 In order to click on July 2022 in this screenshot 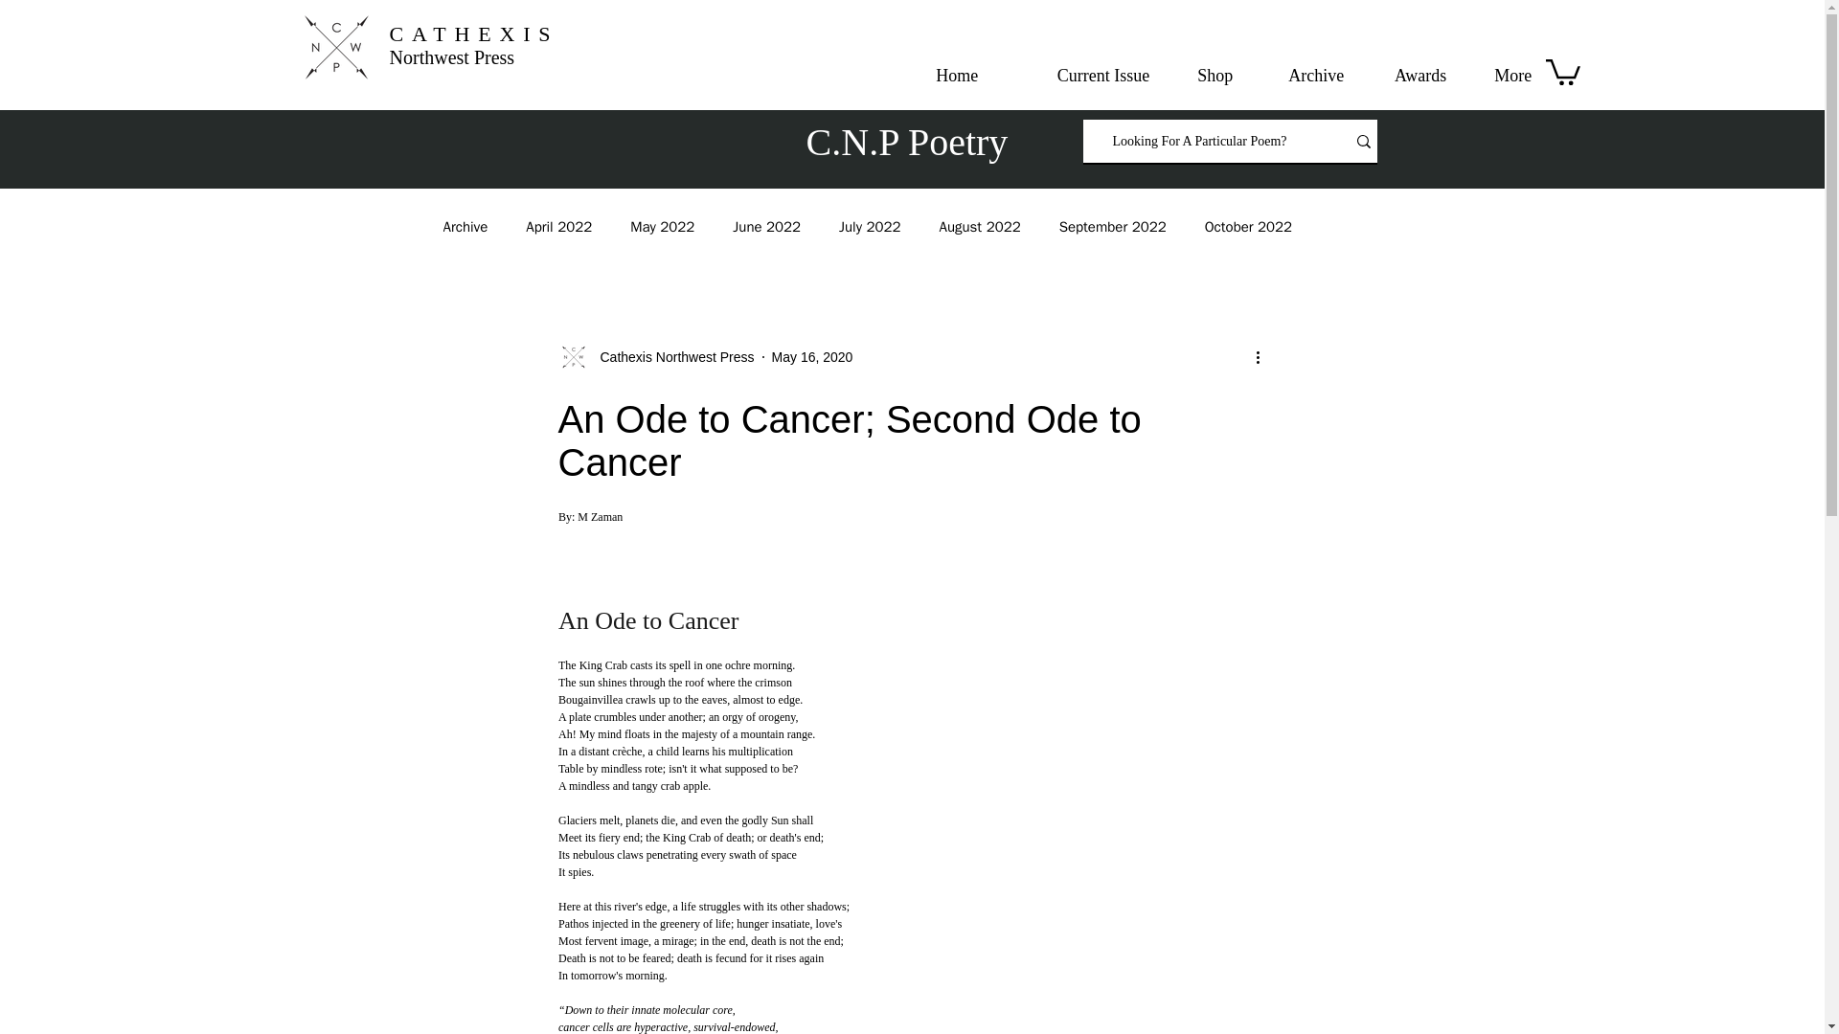, I will do `click(870, 227)`.